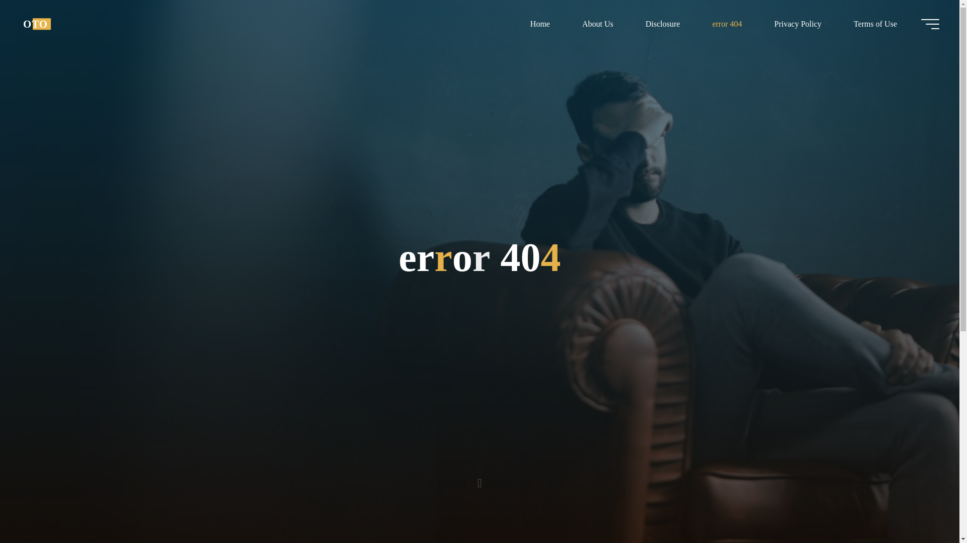  What do you see at coordinates (479, 480) in the screenshot?
I see `Read more` at bounding box center [479, 480].